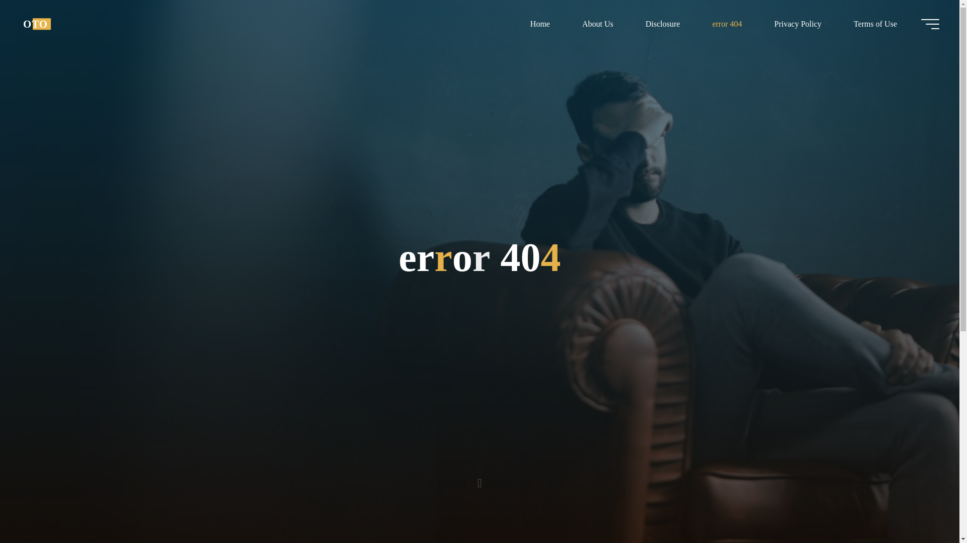  What do you see at coordinates (479, 480) in the screenshot?
I see `Read more` at bounding box center [479, 480].